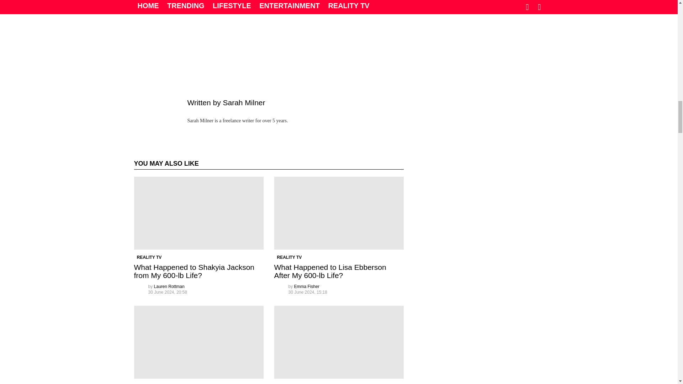 This screenshot has width=683, height=384. I want to click on Lauren Rottman, so click(169, 287).